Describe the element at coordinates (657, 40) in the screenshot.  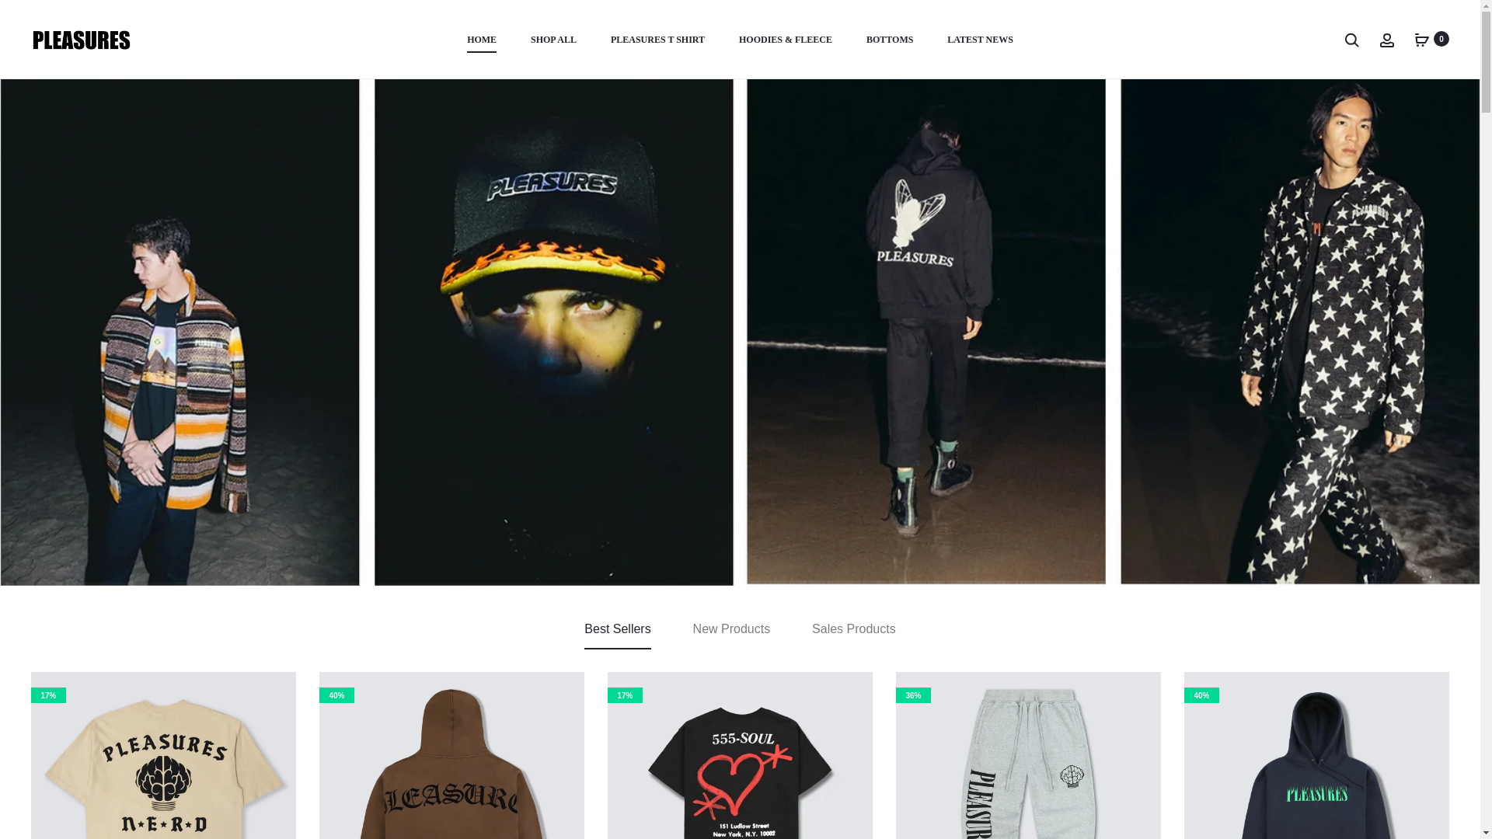
I see `PLEASURES T SHIRT` at that location.